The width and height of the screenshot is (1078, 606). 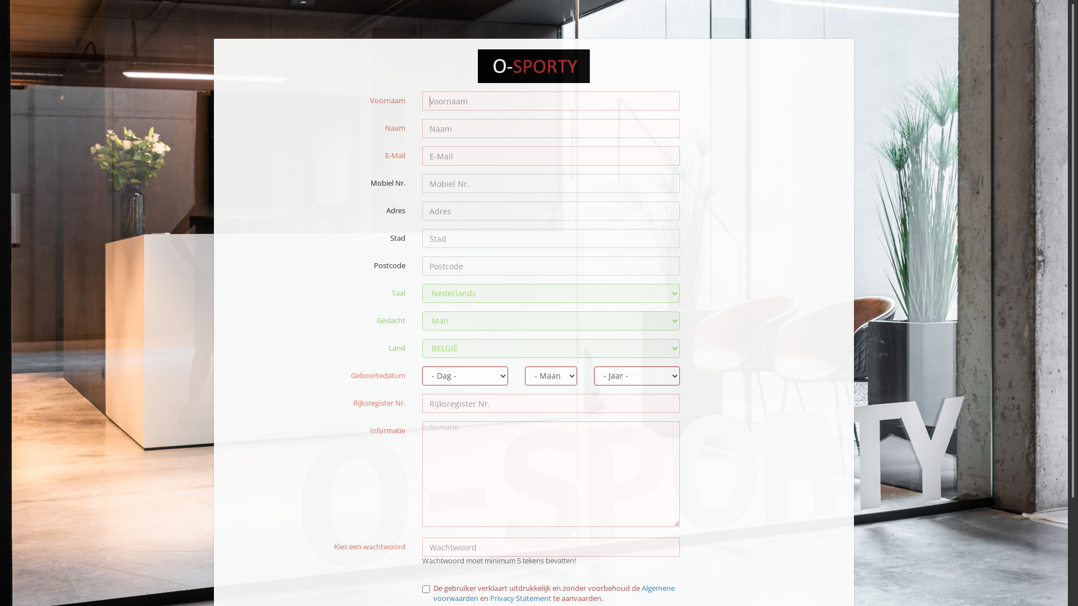 What do you see at coordinates (554, 594) in the screenshot?
I see `Algemene voorwaarden` at bounding box center [554, 594].